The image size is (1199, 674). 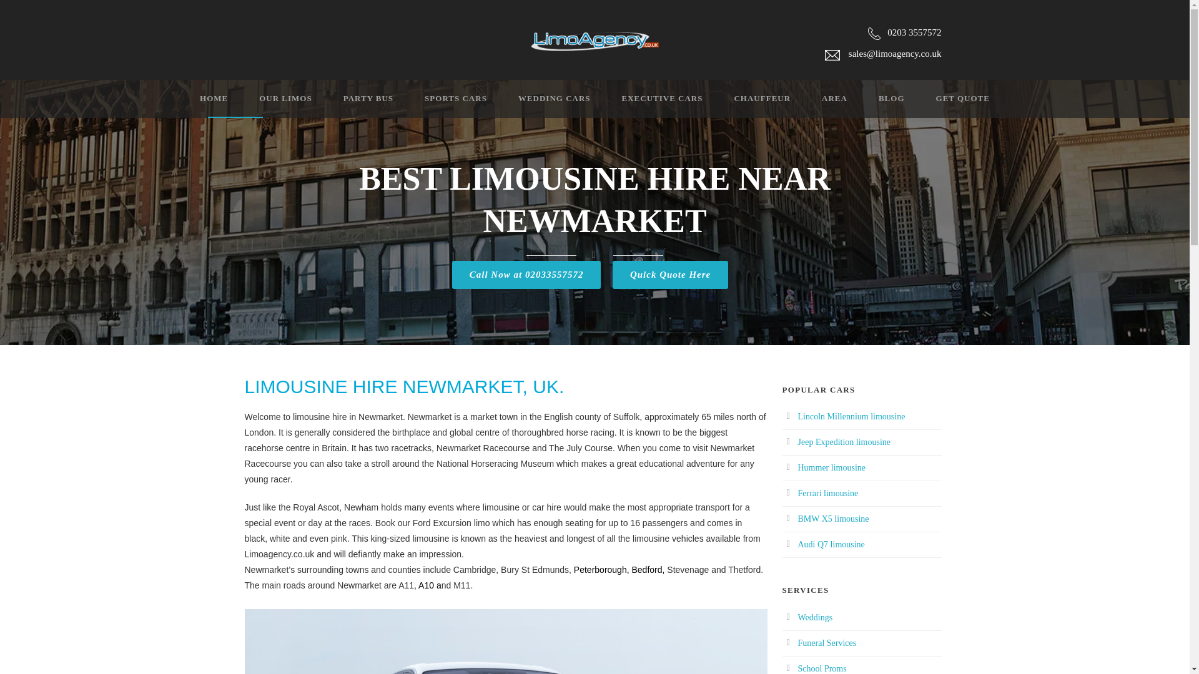 What do you see at coordinates (947, 104) in the screenshot?
I see `GET QUOTE` at bounding box center [947, 104].